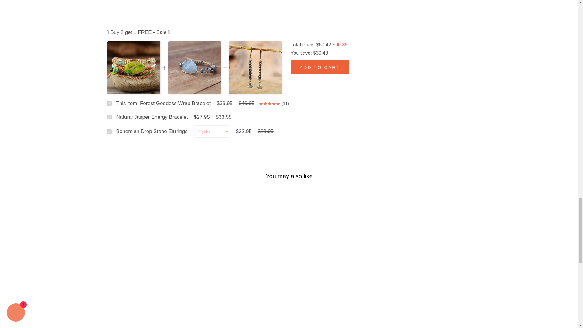 This screenshot has width=583, height=328. What do you see at coordinates (255, 68) in the screenshot?
I see `Bohemian Drop Stone Earrings` at bounding box center [255, 68].